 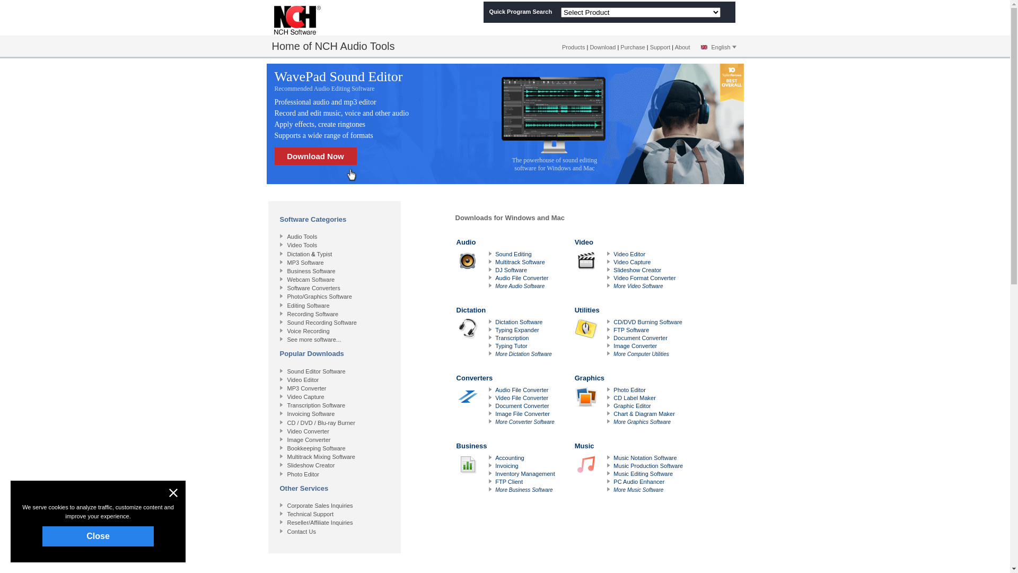 I want to click on Chart & Diagram Maker, so click(x=644, y=414).